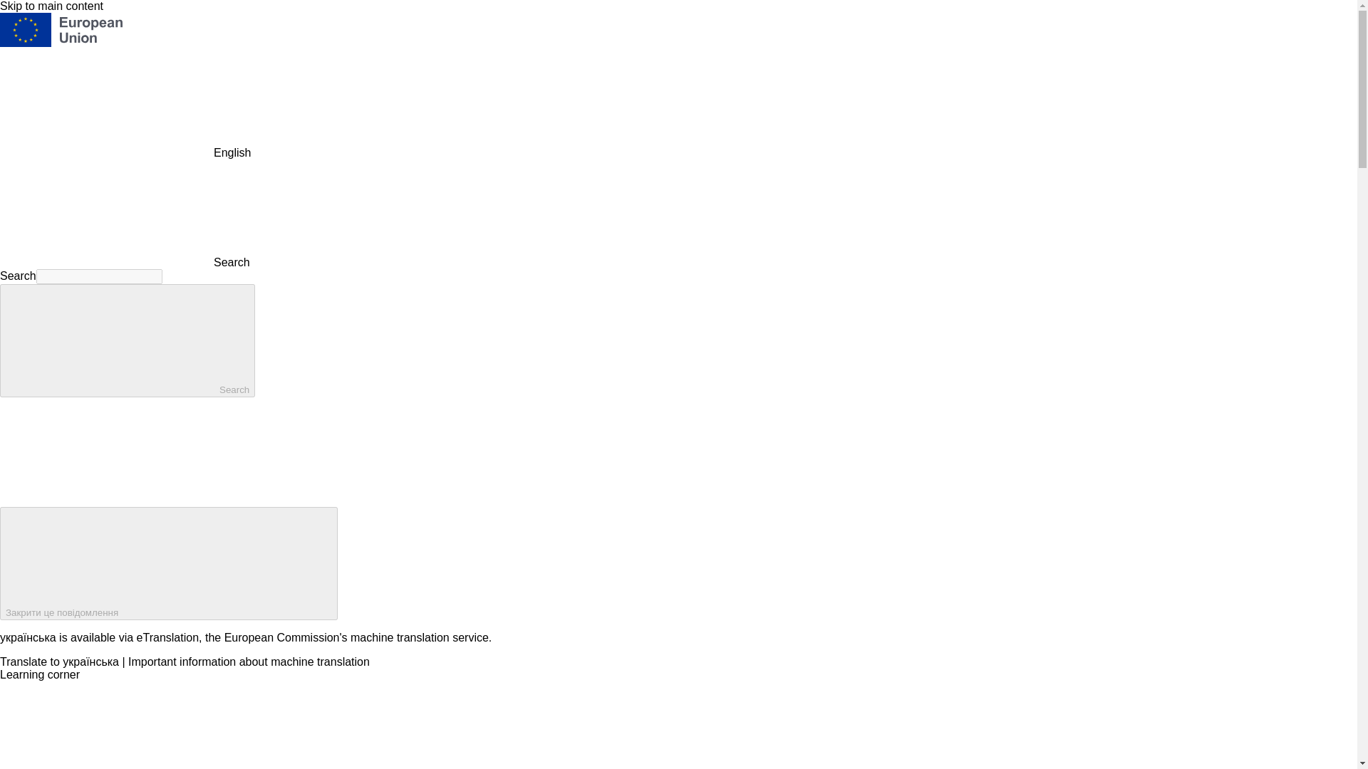  Describe the element at coordinates (107, 103) in the screenshot. I see `English` at that location.